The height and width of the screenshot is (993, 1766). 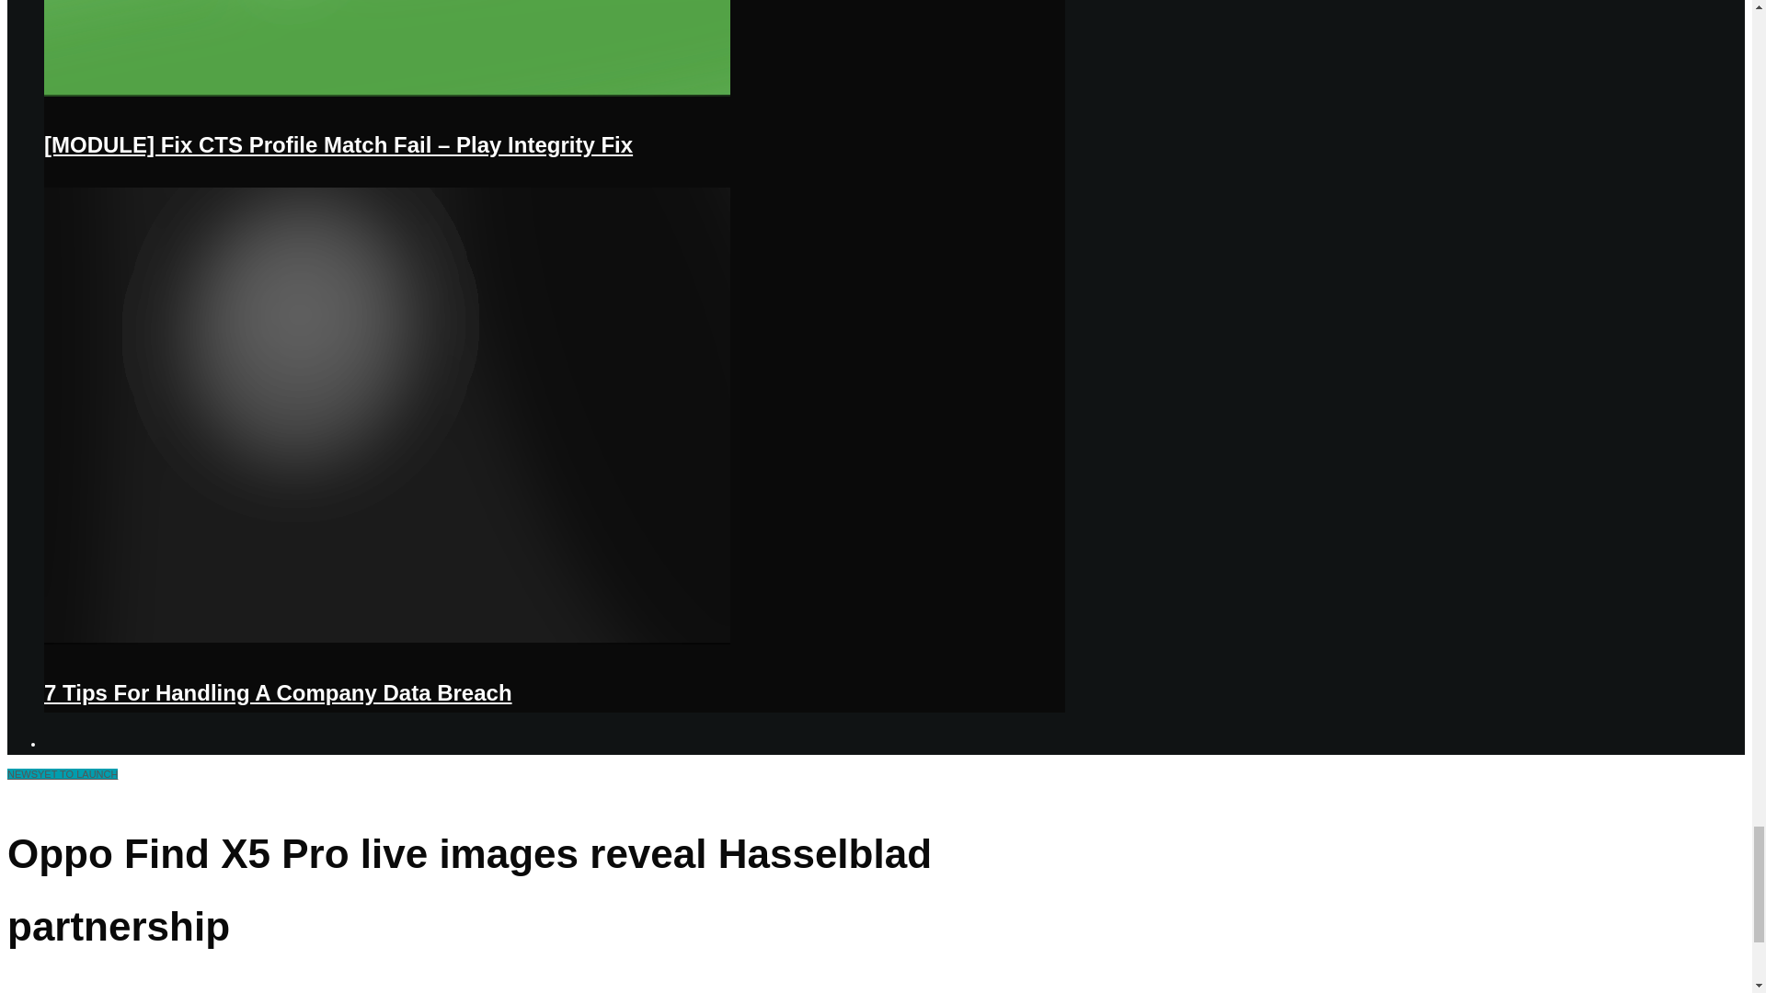 What do you see at coordinates (387, 92) in the screenshot?
I see `CTS Profile Match Fail Fix` at bounding box center [387, 92].